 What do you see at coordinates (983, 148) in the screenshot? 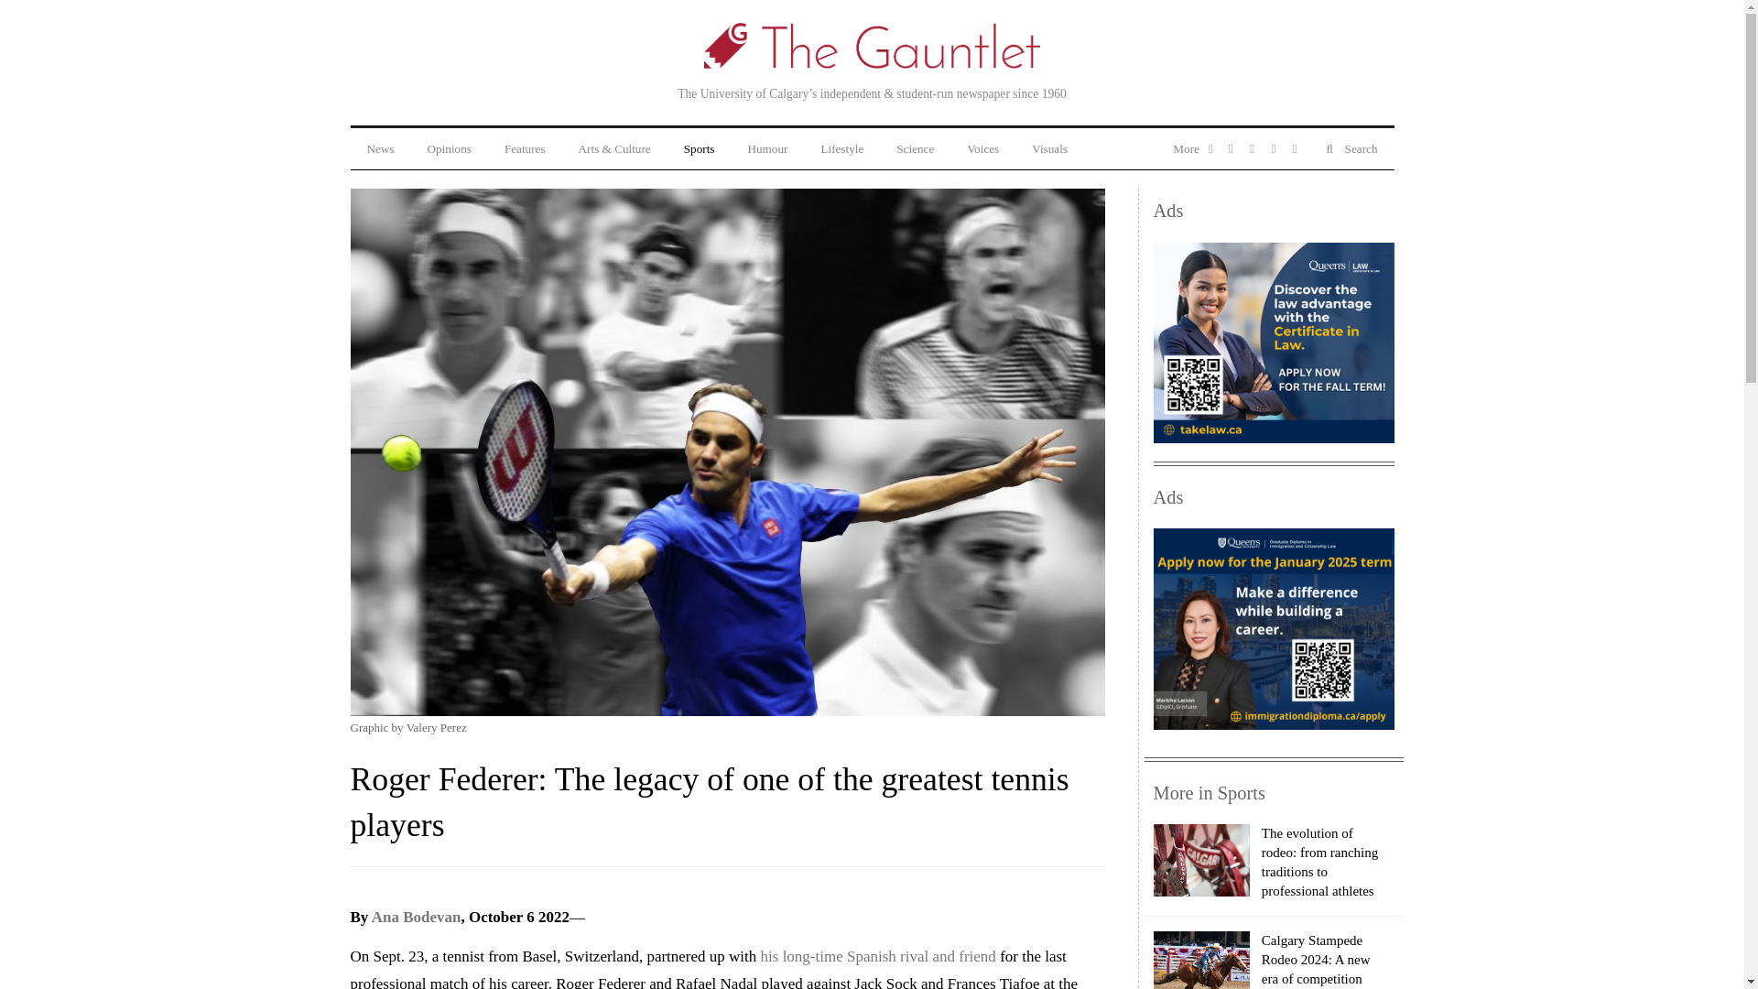
I see `Voices` at bounding box center [983, 148].